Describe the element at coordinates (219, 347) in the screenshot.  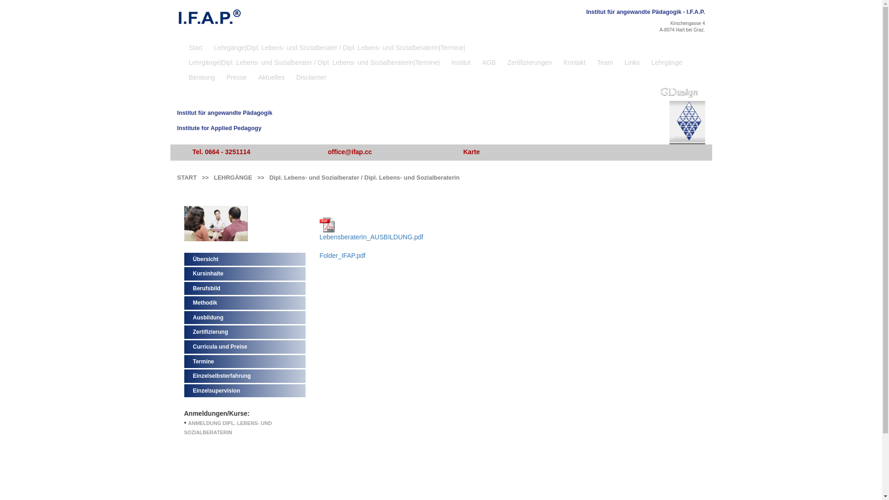
I see `Curricula und Preise` at that location.